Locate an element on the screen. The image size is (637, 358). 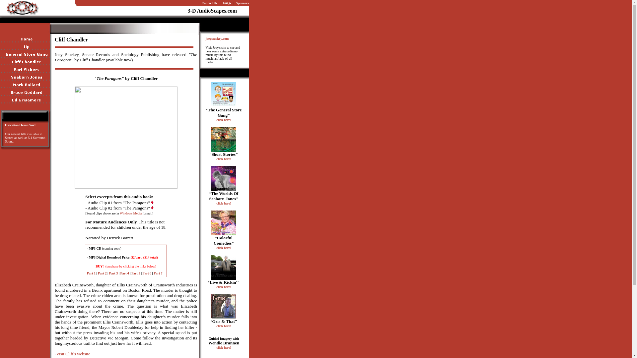
click here! is located at coordinates (224, 204).